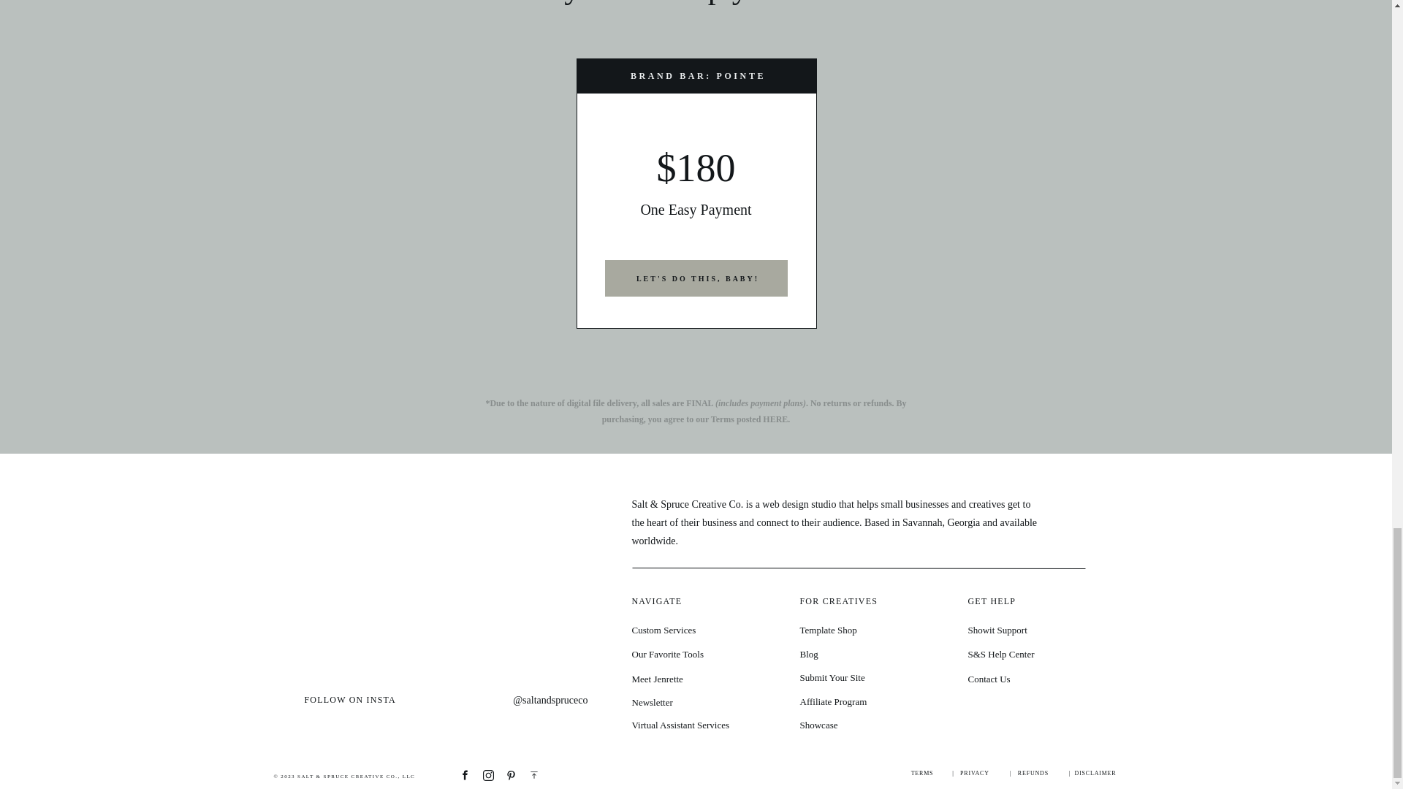 Image resolution: width=1403 pixels, height=789 pixels. What do you see at coordinates (699, 279) in the screenshot?
I see `LET'S DO THIS, BABY!` at bounding box center [699, 279].